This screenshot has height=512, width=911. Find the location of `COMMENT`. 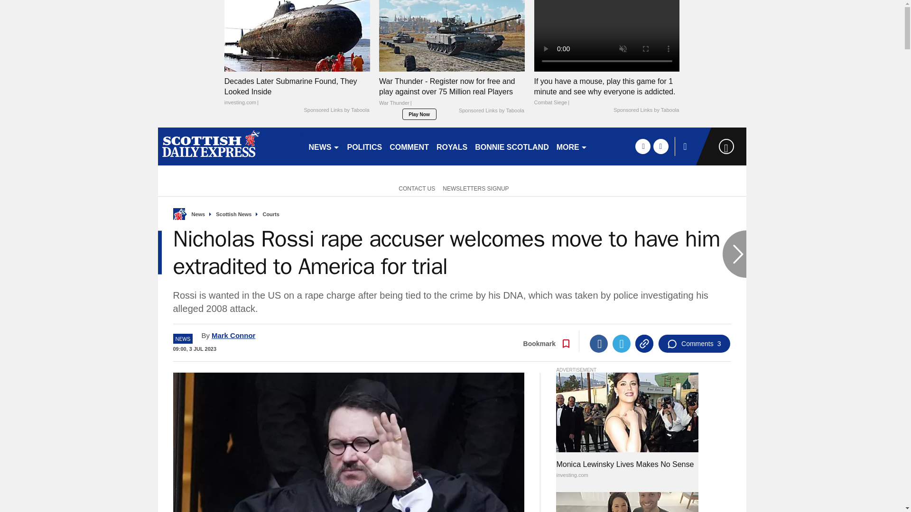

COMMENT is located at coordinates (409, 146).